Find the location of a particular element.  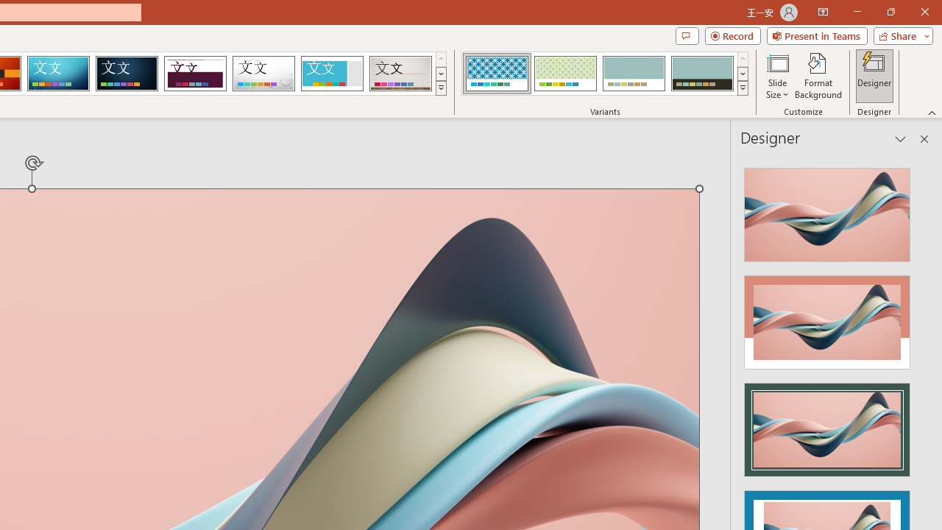

AutomationID: ThemeVariantsGallery is located at coordinates (605, 74).